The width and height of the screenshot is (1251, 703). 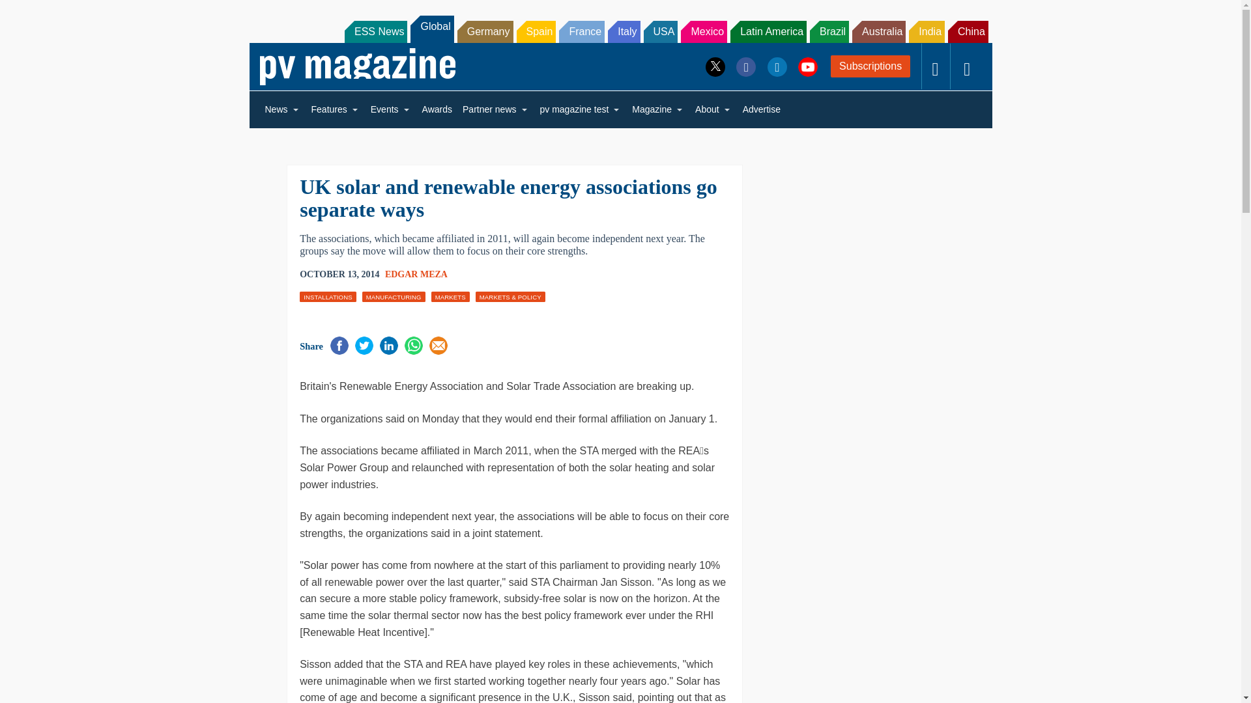 I want to click on Brazil, so click(x=829, y=31).